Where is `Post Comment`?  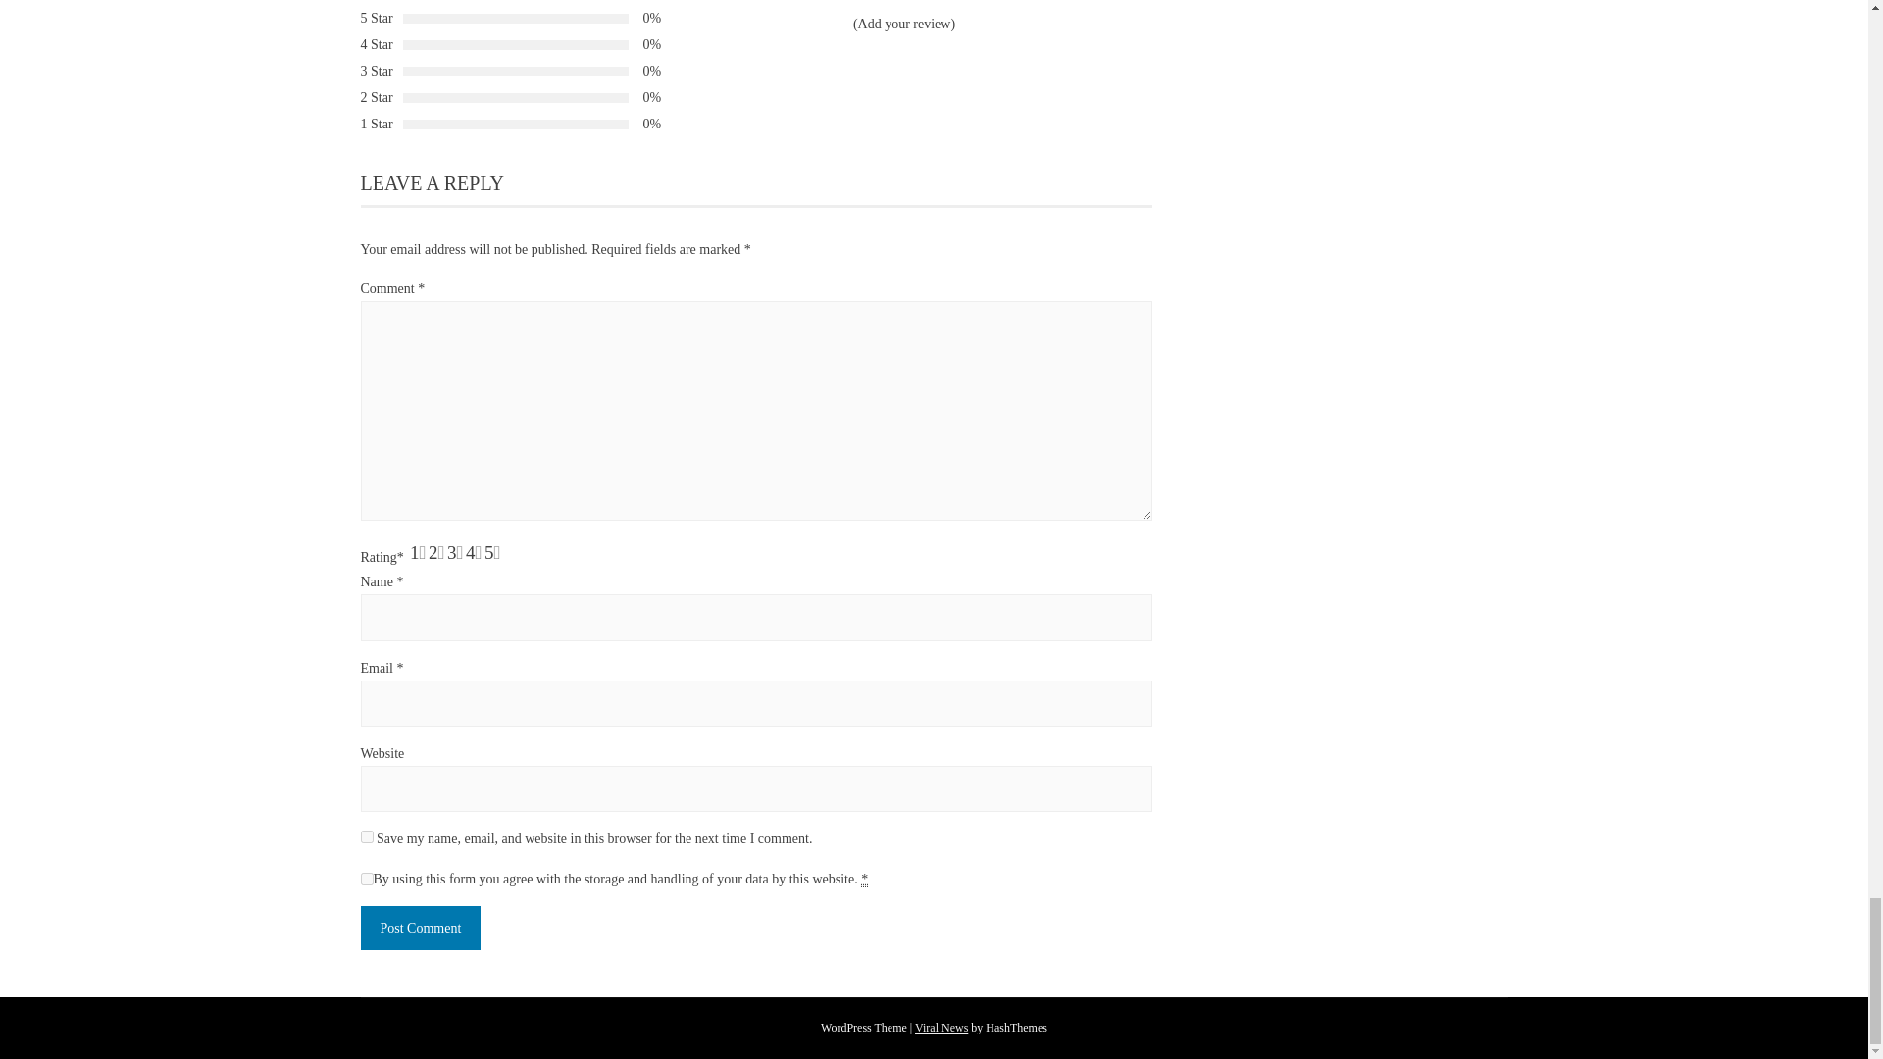 Post Comment is located at coordinates (422, 928).